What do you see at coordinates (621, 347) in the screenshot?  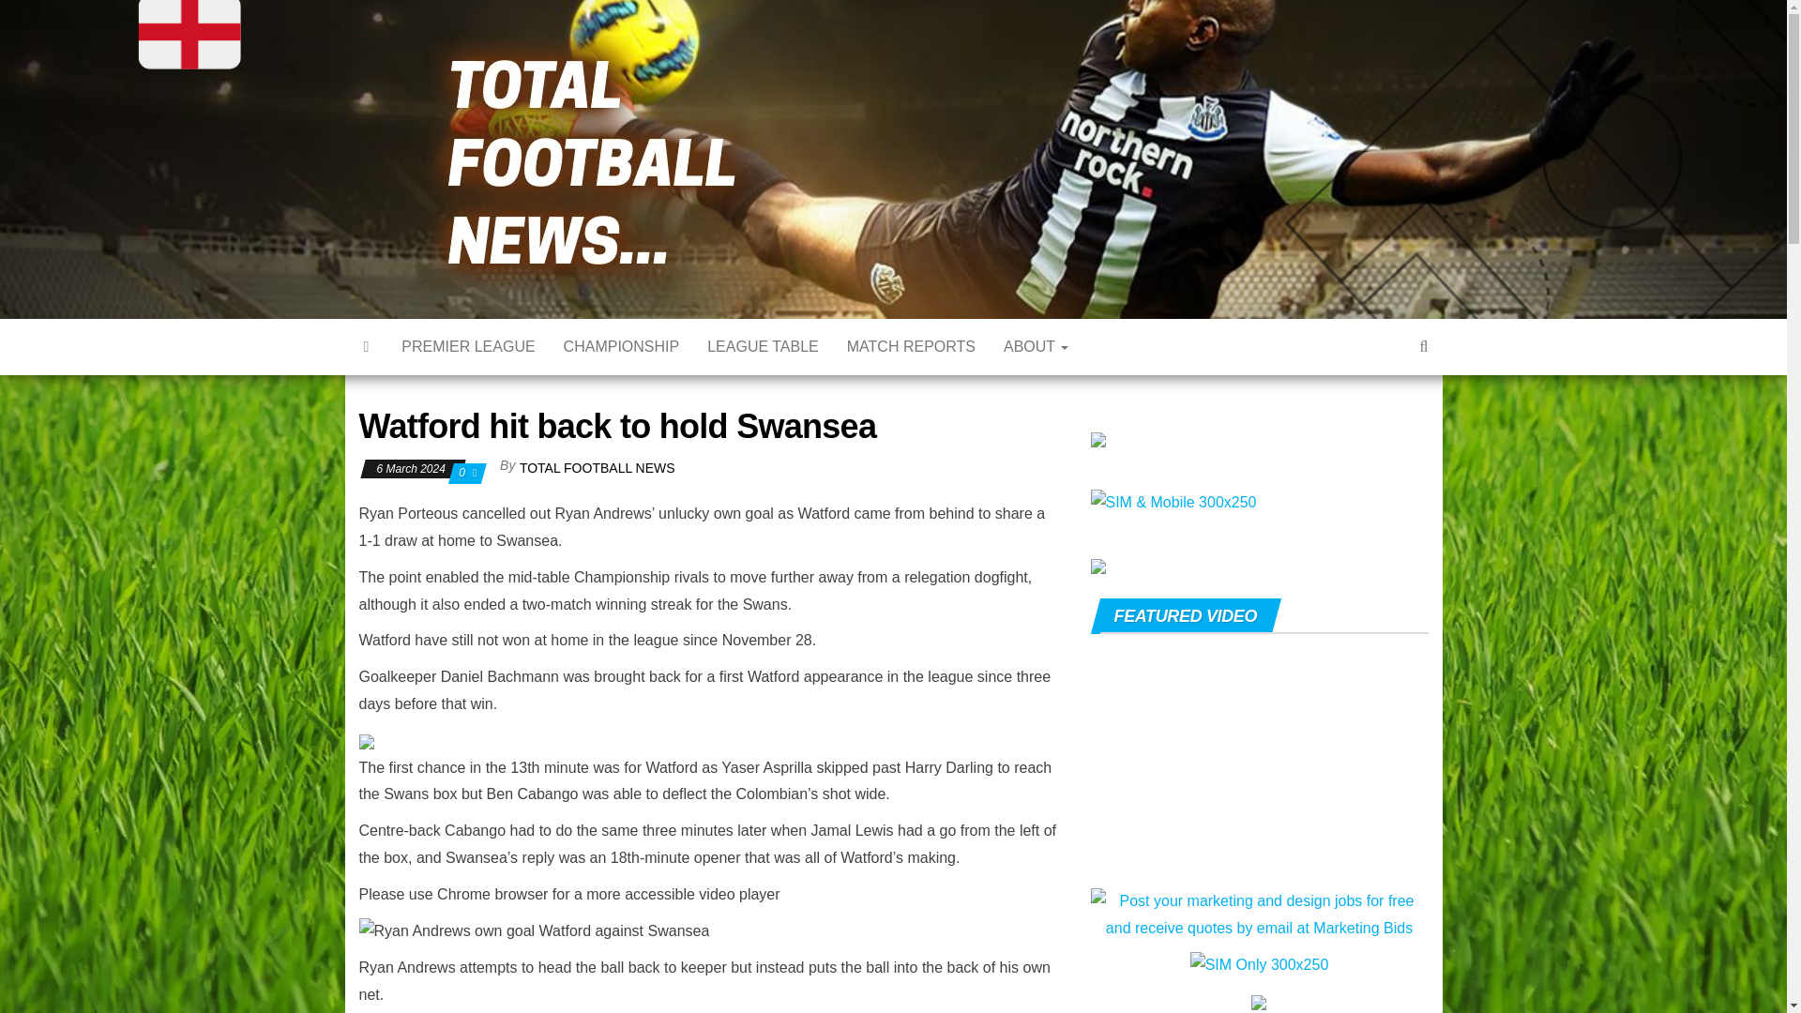 I see `CHAMPIONSHIP` at bounding box center [621, 347].